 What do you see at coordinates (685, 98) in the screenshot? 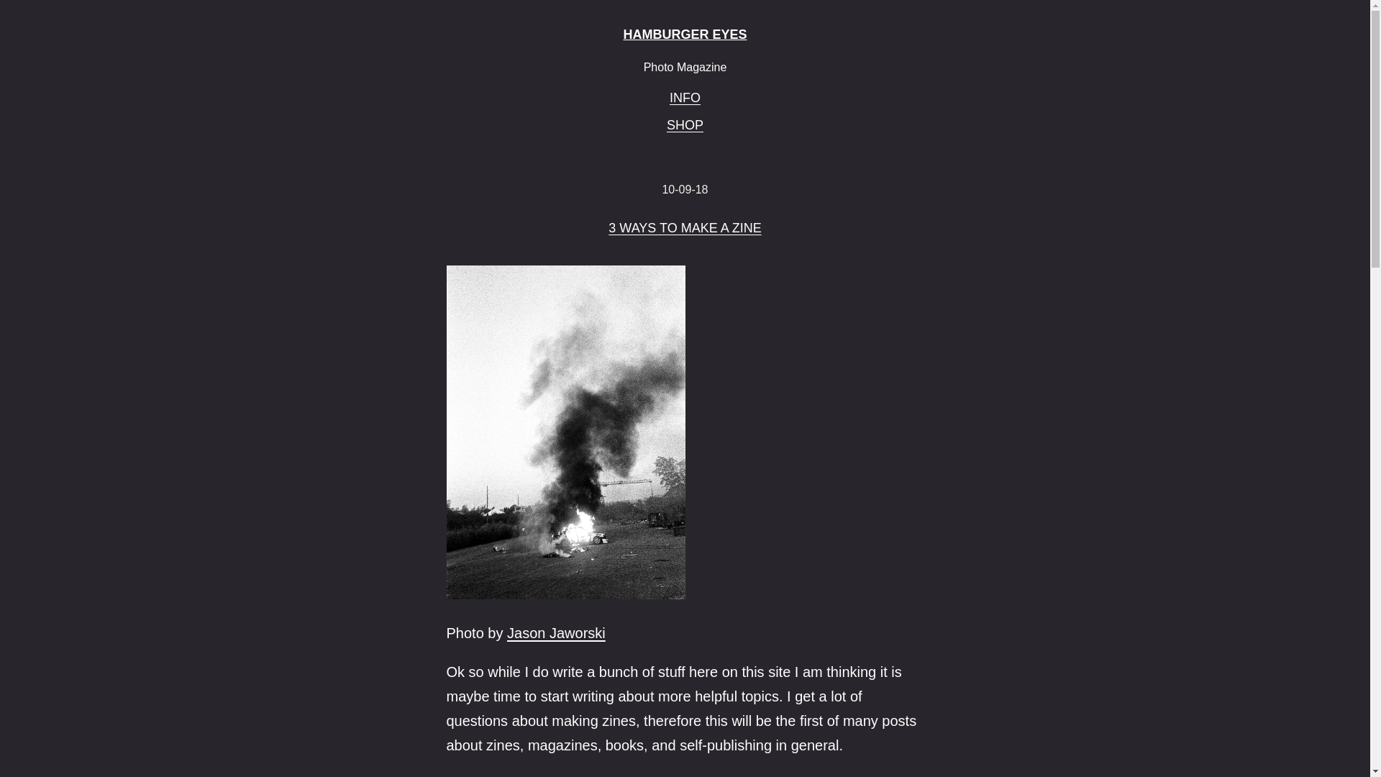
I see `INFO` at bounding box center [685, 98].